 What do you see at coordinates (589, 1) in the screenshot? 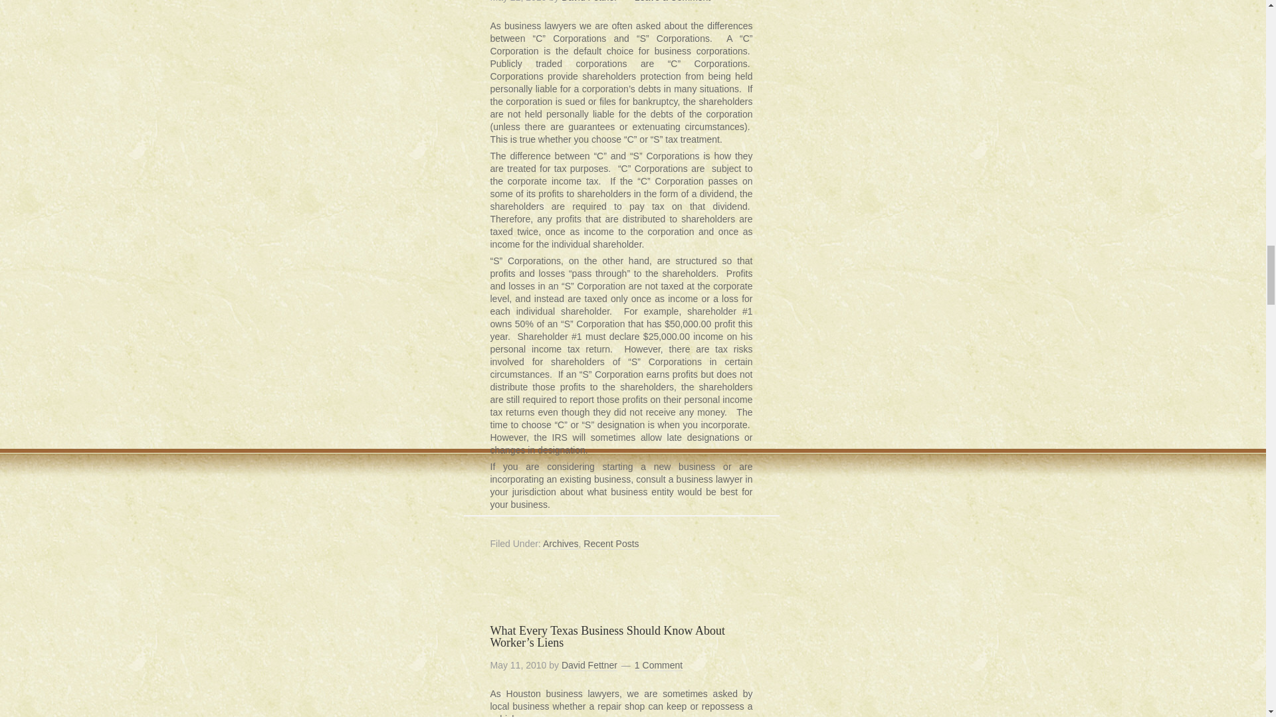
I see `David Fettner` at bounding box center [589, 1].